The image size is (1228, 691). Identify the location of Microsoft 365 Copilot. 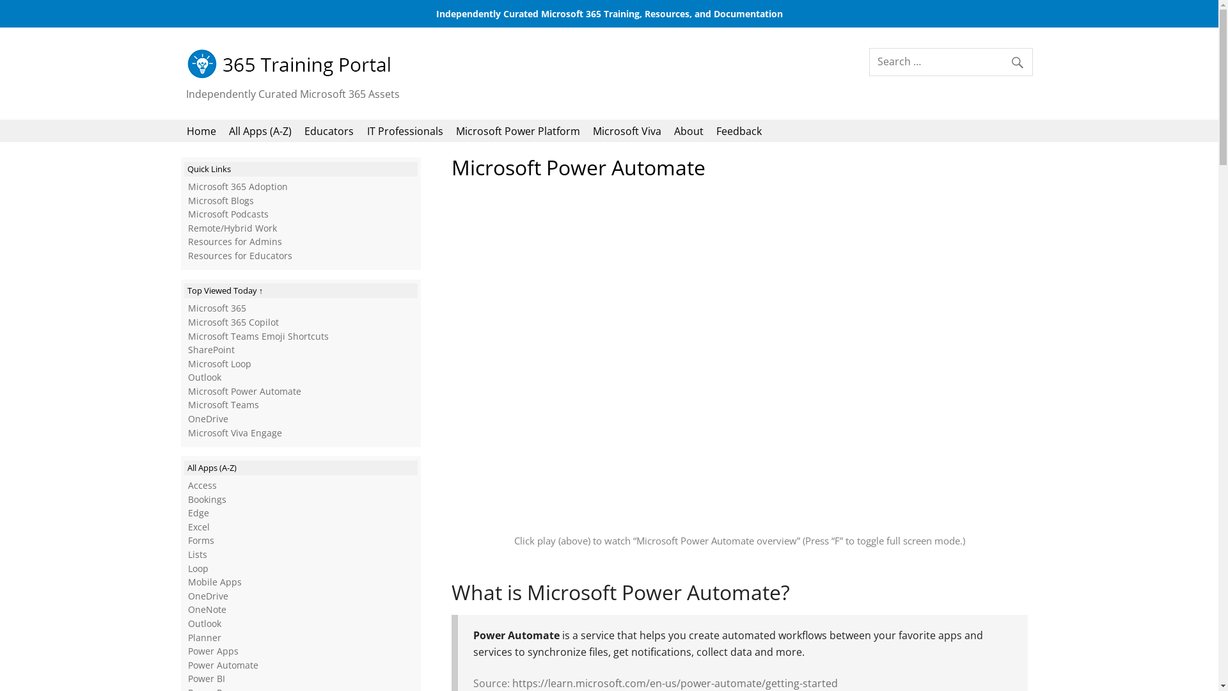
(233, 322).